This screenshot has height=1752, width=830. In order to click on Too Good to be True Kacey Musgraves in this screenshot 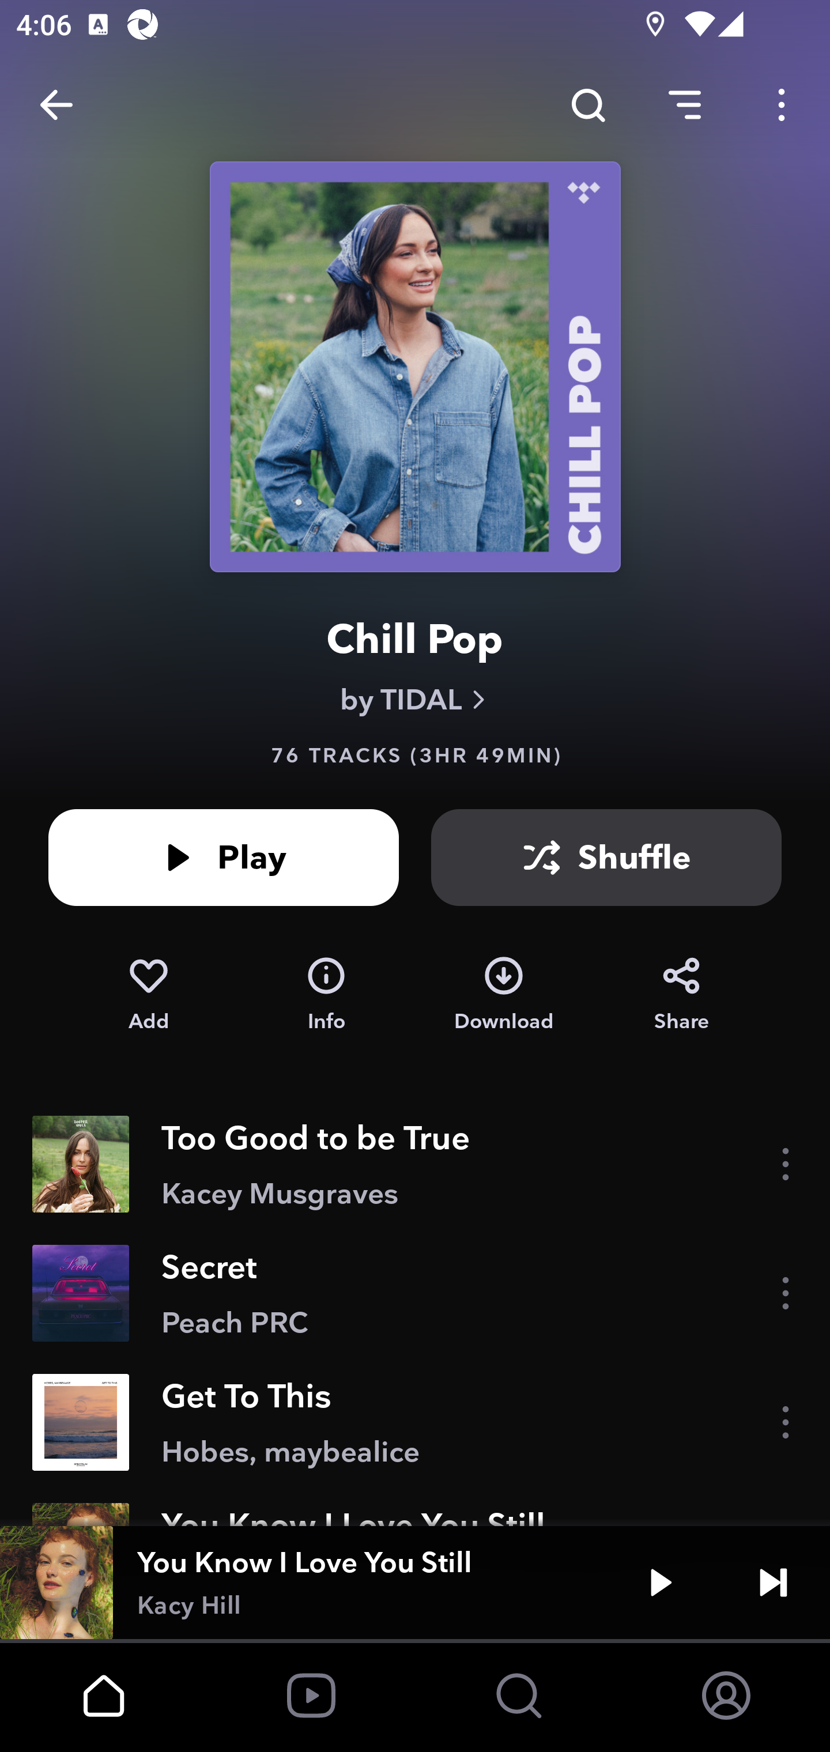, I will do `click(415, 1164)`.